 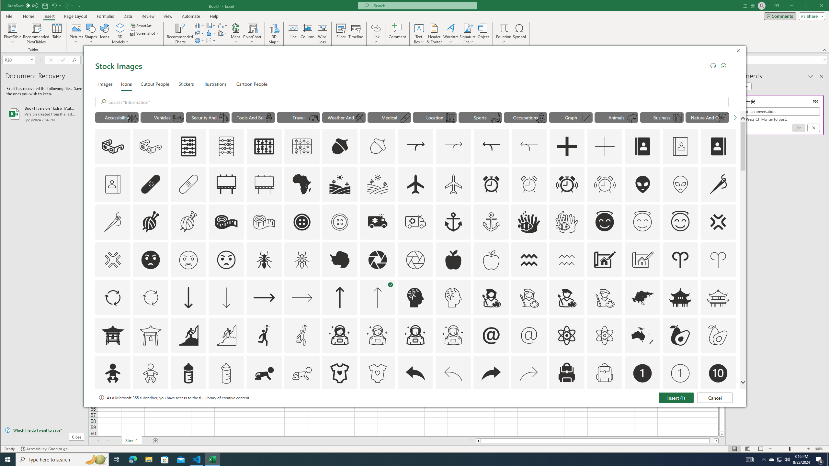 What do you see at coordinates (453, 260) in the screenshot?
I see `AutomationID: Icons_Apple` at bounding box center [453, 260].